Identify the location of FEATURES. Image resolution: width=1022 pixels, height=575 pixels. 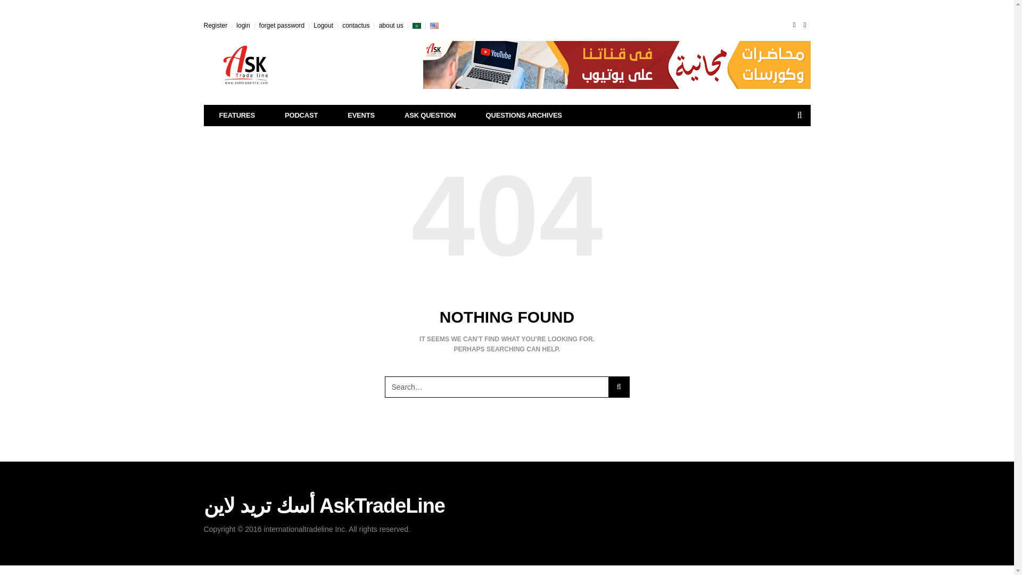
(237, 115).